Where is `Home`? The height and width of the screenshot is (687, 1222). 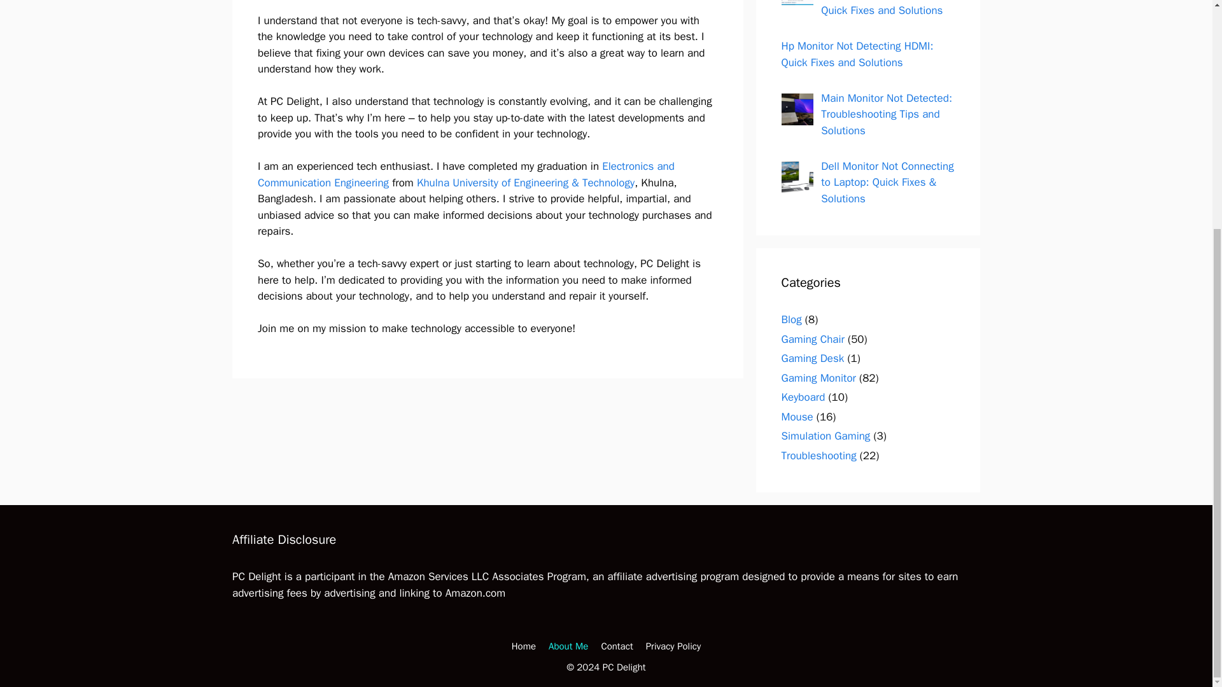
Home is located at coordinates (524, 646).